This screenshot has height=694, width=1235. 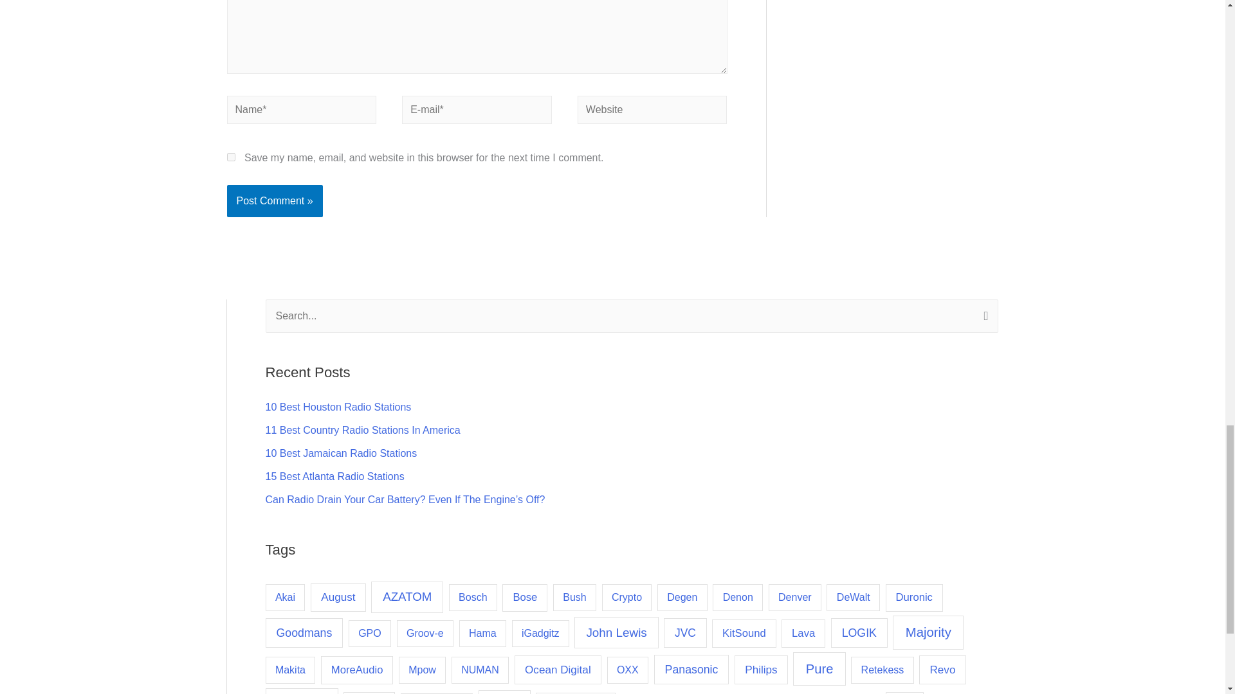 What do you see at coordinates (285, 598) in the screenshot?
I see `Akai` at bounding box center [285, 598].